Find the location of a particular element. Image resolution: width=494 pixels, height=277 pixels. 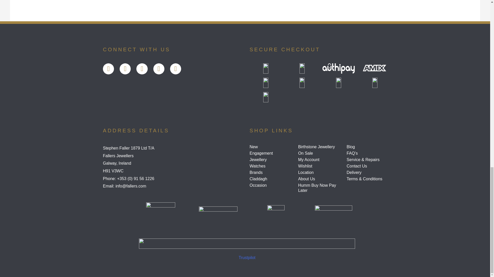

Pinterest is located at coordinates (175, 69).